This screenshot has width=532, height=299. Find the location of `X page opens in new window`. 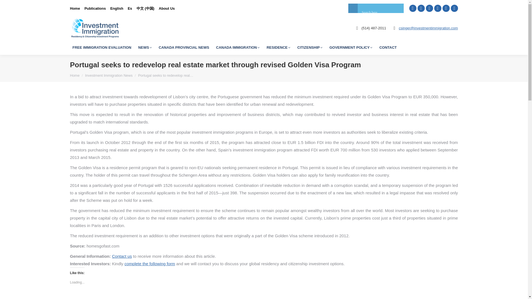

X page opens in new window is located at coordinates (429, 8).